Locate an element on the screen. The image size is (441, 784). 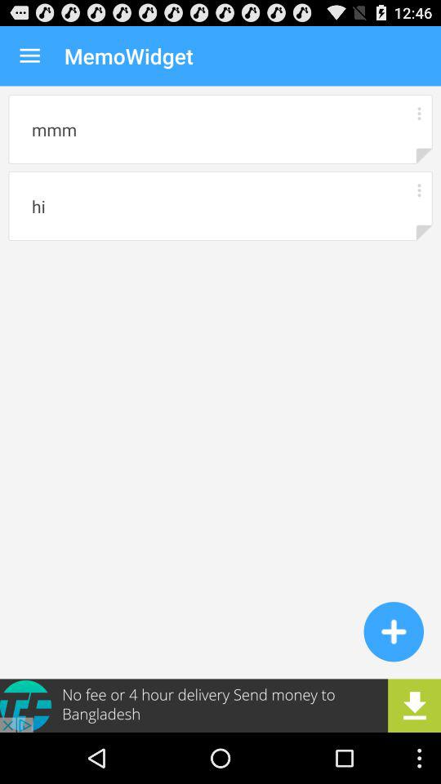
memo options is located at coordinates (418, 189).